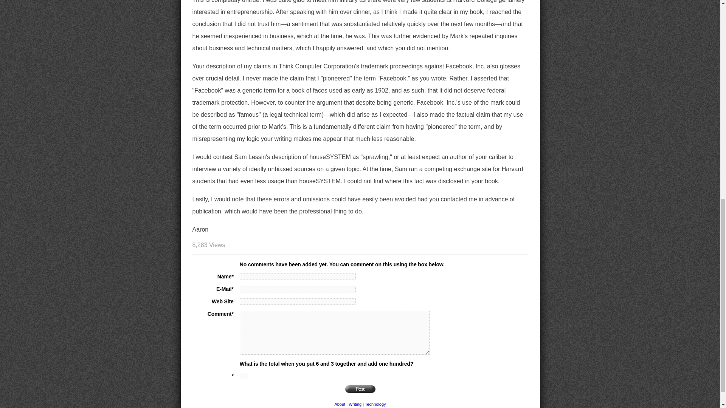 This screenshot has width=726, height=408. I want to click on Writing, so click(355, 404).